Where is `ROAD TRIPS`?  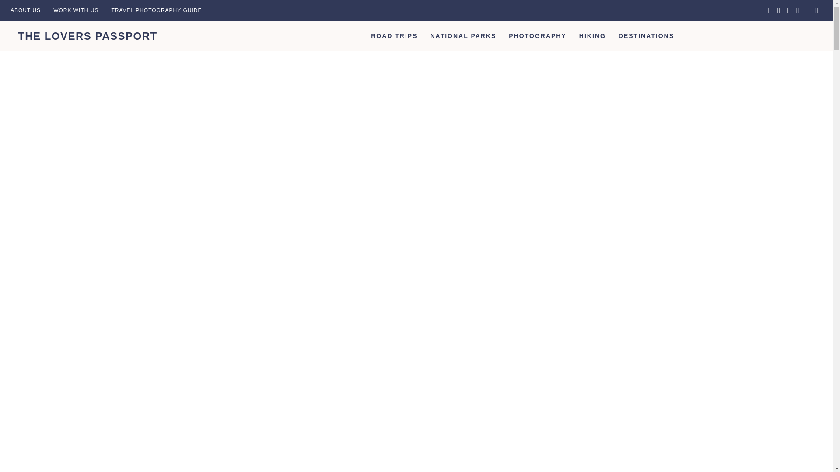 ROAD TRIPS is located at coordinates (394, 36).